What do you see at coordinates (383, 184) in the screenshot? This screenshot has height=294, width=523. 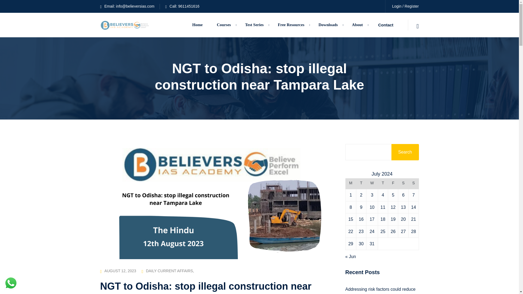 I see `Thursday` at bounding box center [383, 184].